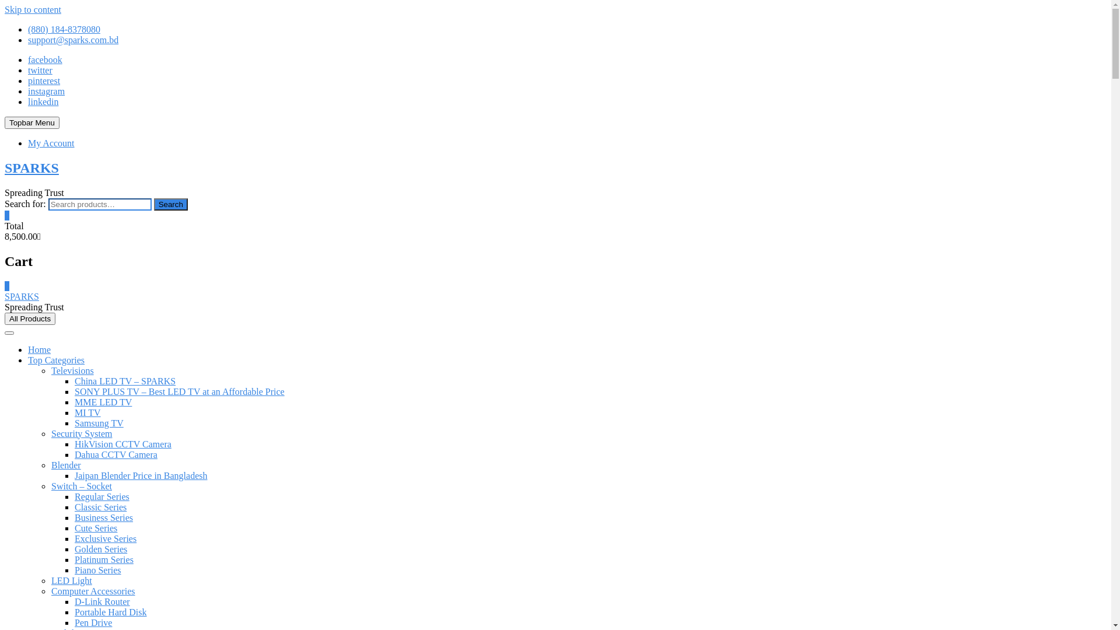 Image resolution: width=1120 pixels, height=630 pixels. Describe the element at coordinates (104, 518) in the screenshot. I see `Business Series` at that location.